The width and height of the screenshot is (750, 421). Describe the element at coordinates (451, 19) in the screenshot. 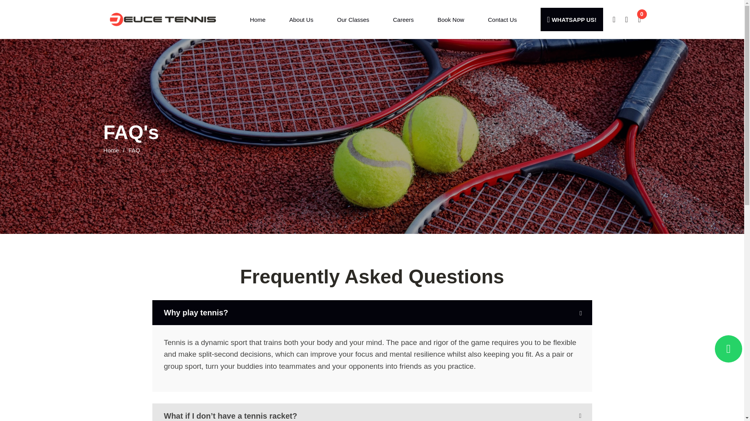

I see `Book Now` at that location.